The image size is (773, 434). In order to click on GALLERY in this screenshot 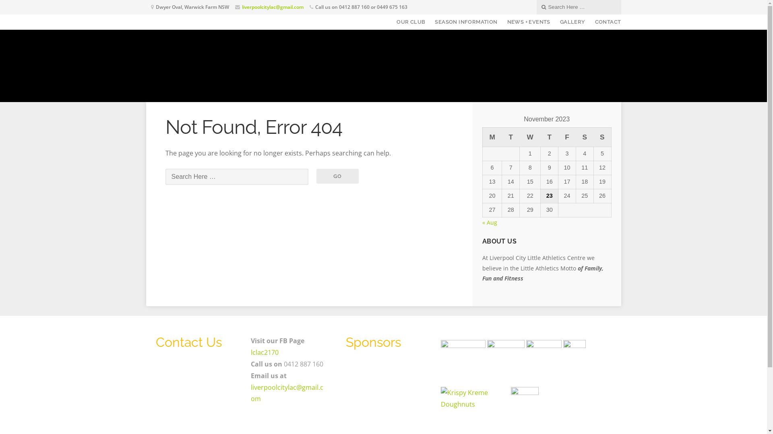, I will do `click(573, 22)`.